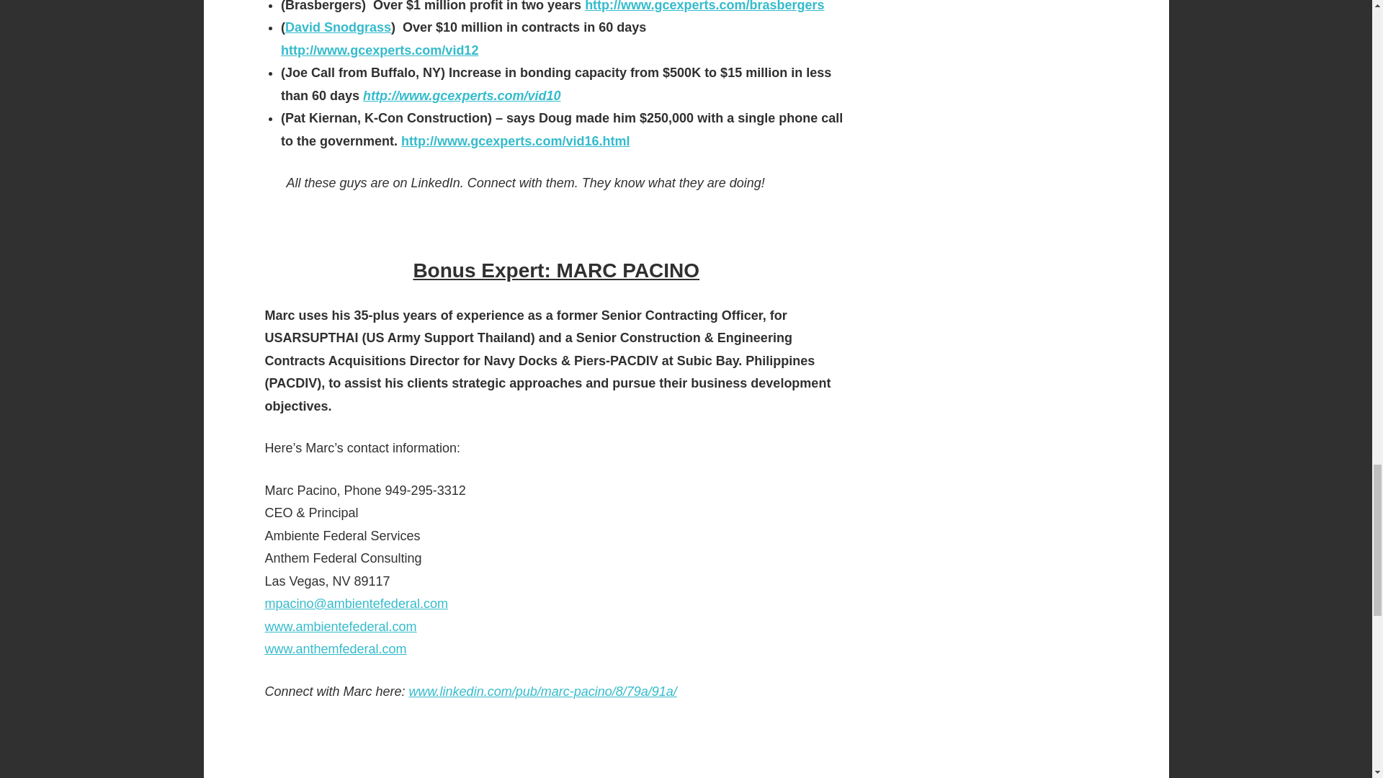 This screenshot has height=778, width=1383. Describe the element at coordinates (336, 649) in the screenshot. I see `www.anthemfederal.com` at that location.